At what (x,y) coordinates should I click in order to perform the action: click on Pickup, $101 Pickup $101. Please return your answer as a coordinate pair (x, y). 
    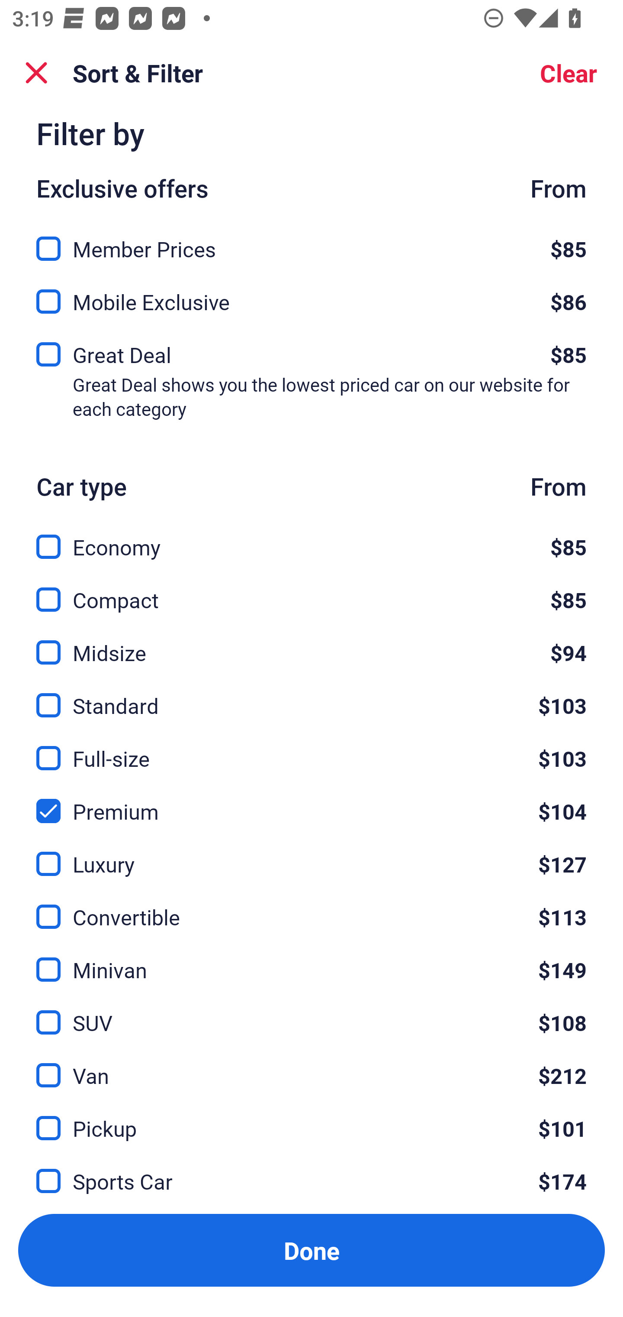
    Looking at the image, I should click on (311, 1118).